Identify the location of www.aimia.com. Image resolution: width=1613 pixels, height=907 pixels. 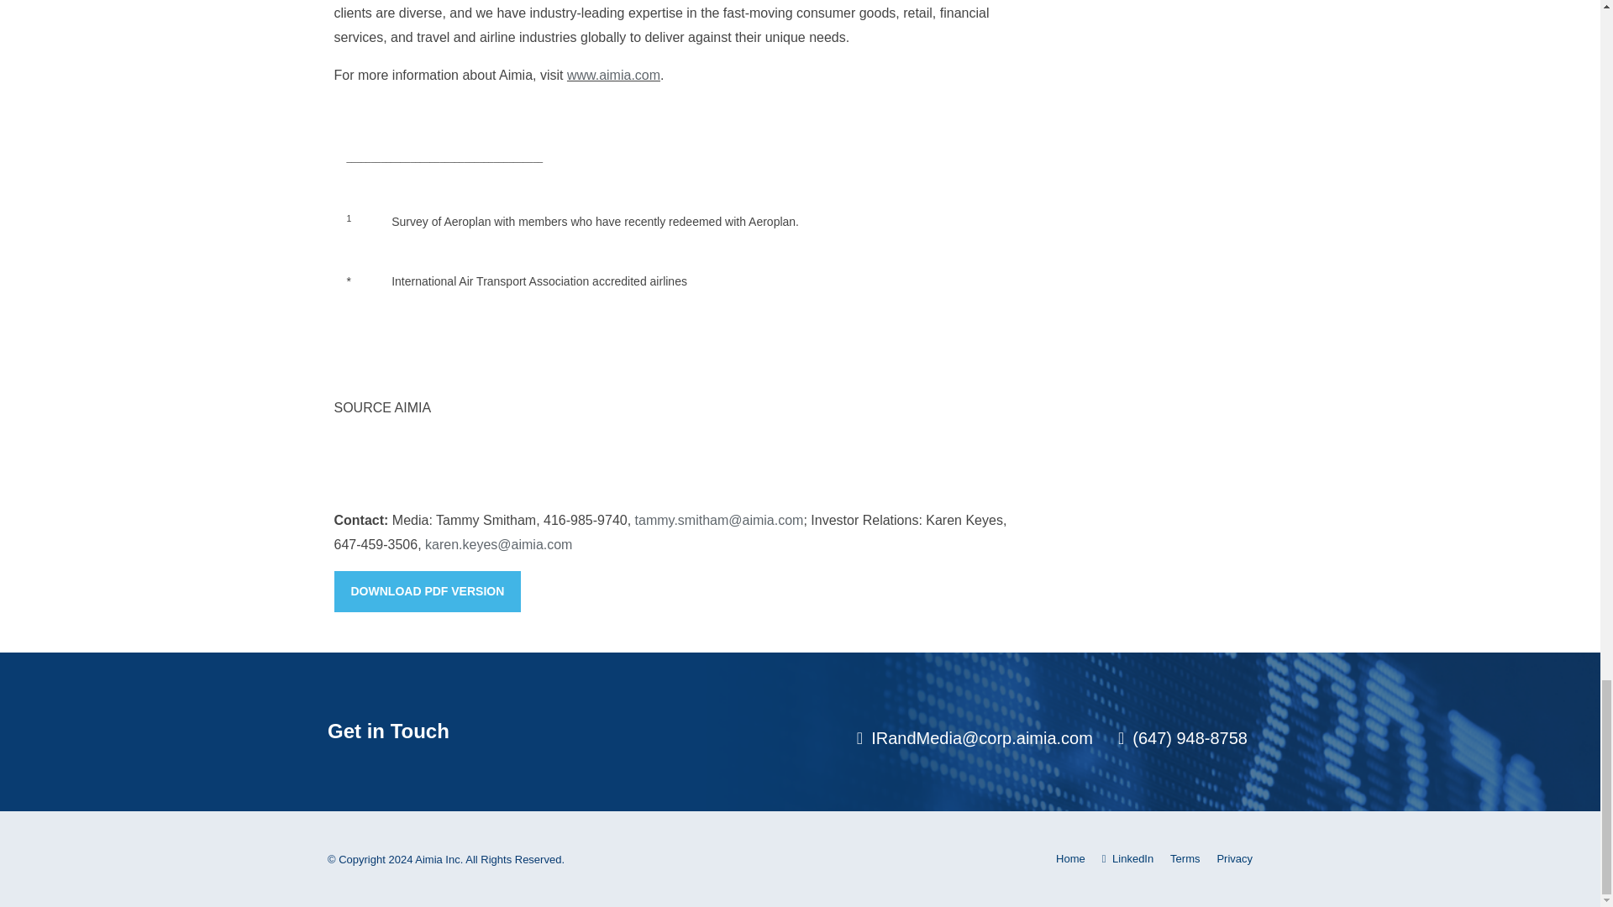
(613, 76).